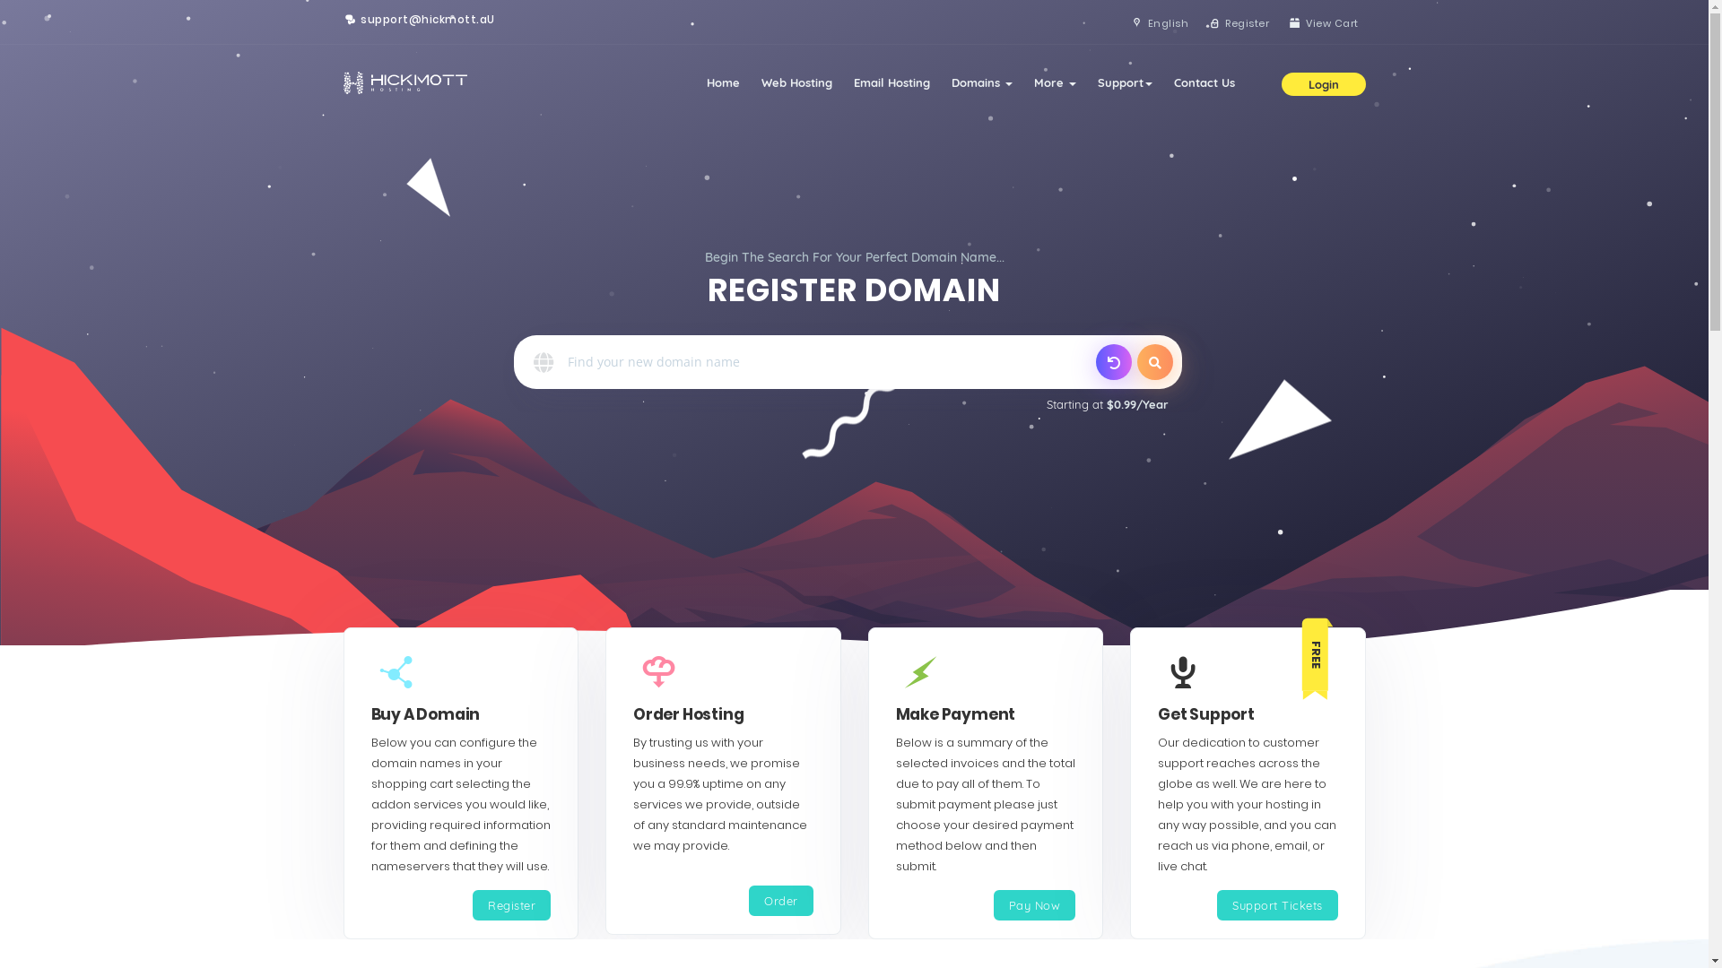 This screenshot has width=1722, height=968. What do you see at coordinates (1055, 82) in the screenshot?
I see `More` at bounding box center [1055, 82].